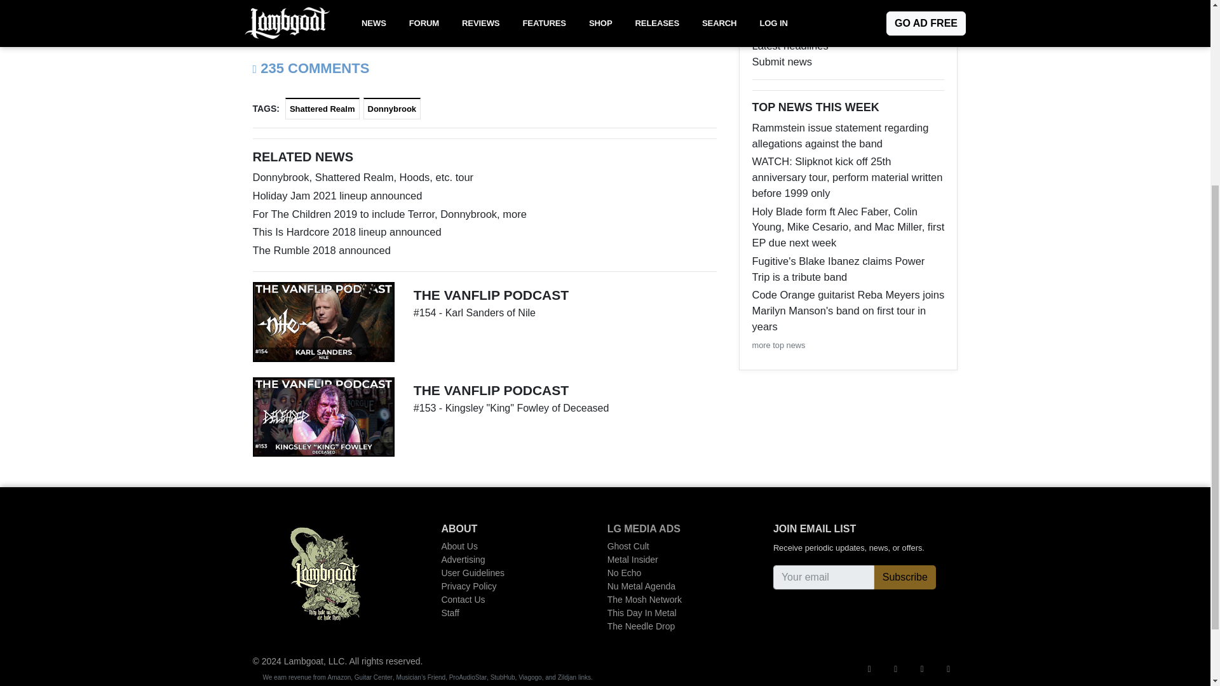 This screenshot has width=1220, height=686. Describe the element at coordinates (484, 214) in the screenshot. I see `For The Children 2019 to include Terror, Donnybrook, more` at that location.